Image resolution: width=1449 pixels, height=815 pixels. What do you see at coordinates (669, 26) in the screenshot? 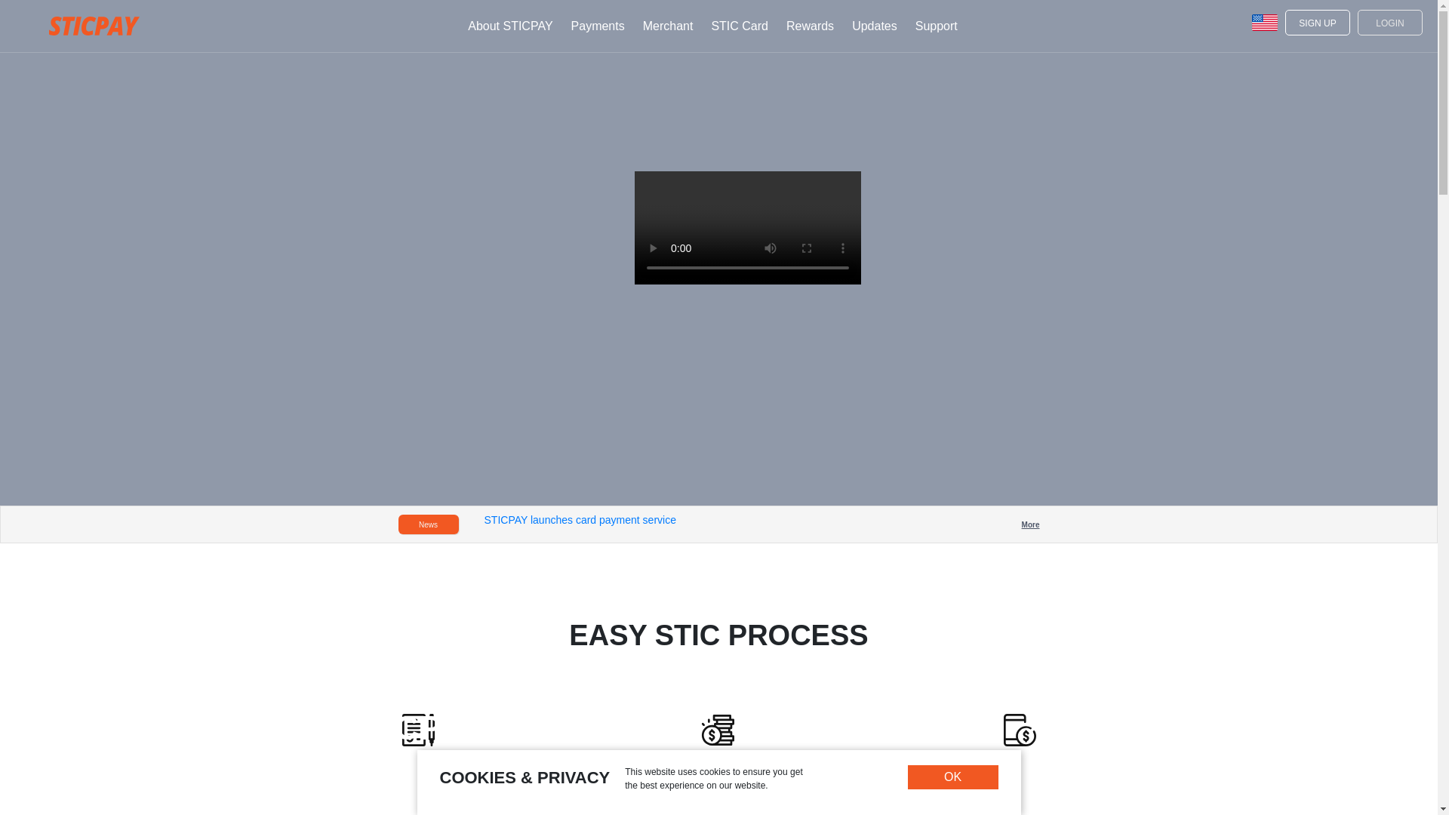
I see `Merchant` at bounding box center [669, 26].